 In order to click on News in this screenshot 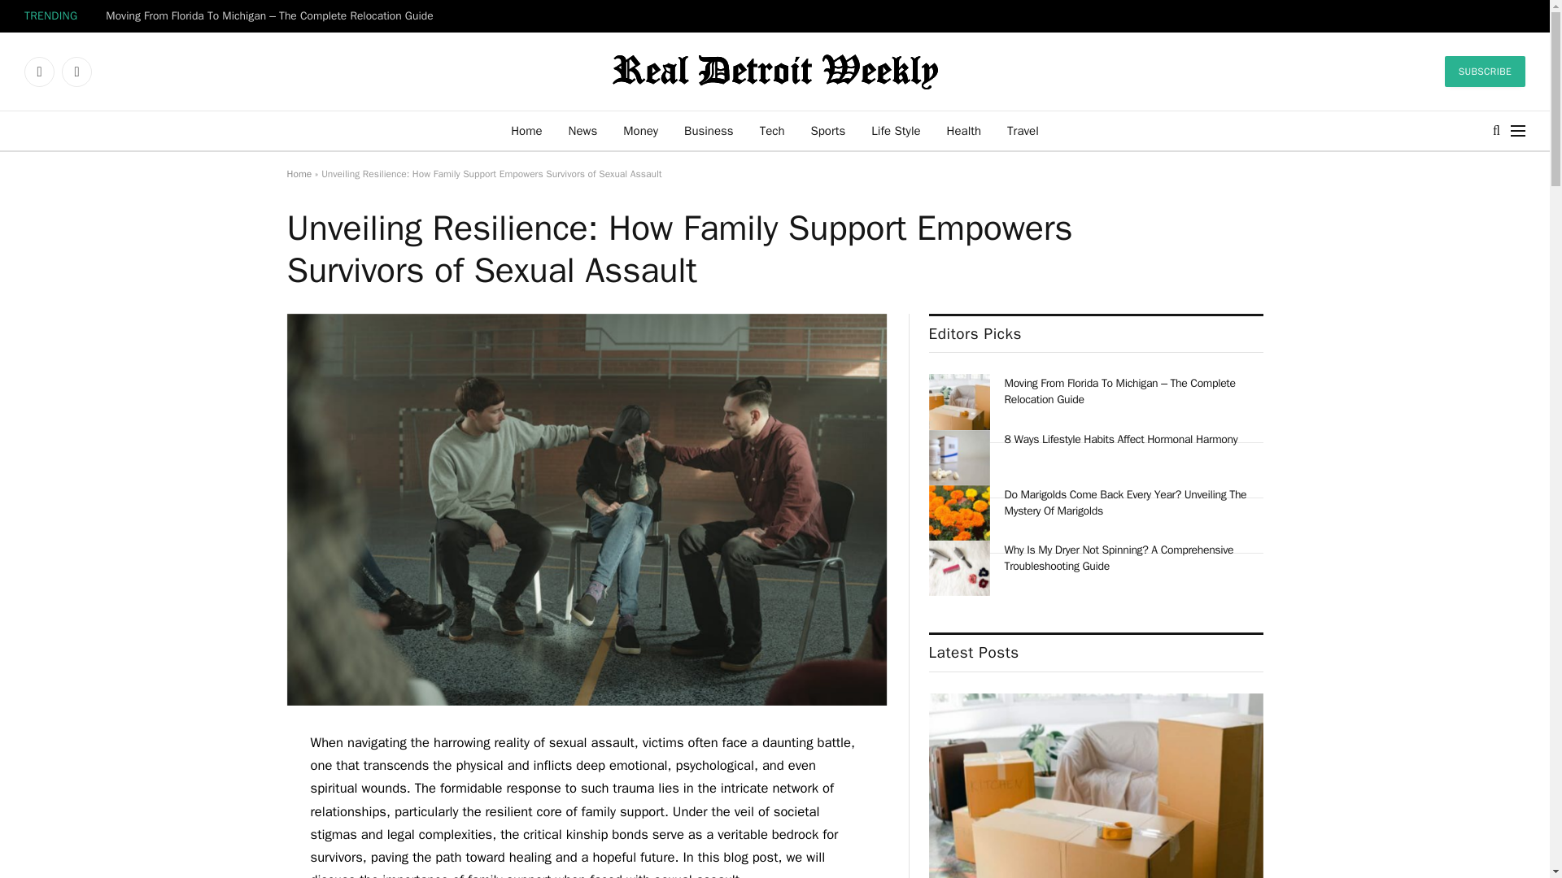, I will do `click(582, 130)`.